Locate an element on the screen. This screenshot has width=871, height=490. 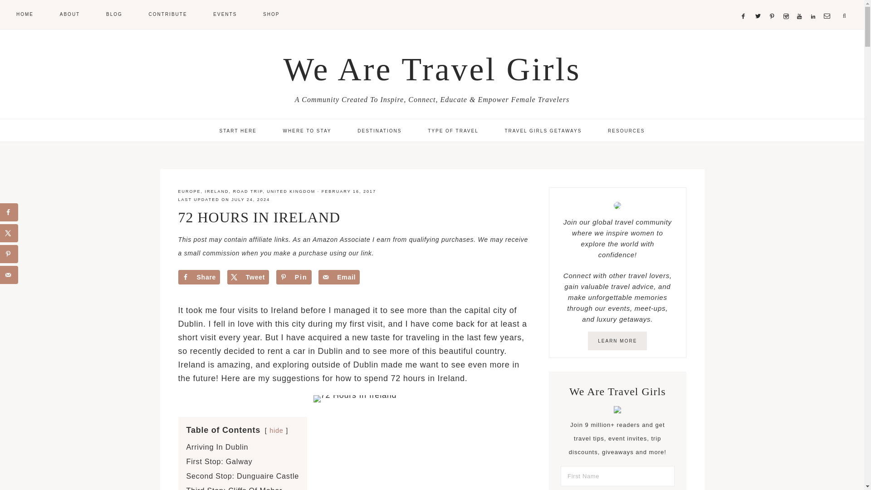
We Are Travel Girls is located at coordinates (432, 69).